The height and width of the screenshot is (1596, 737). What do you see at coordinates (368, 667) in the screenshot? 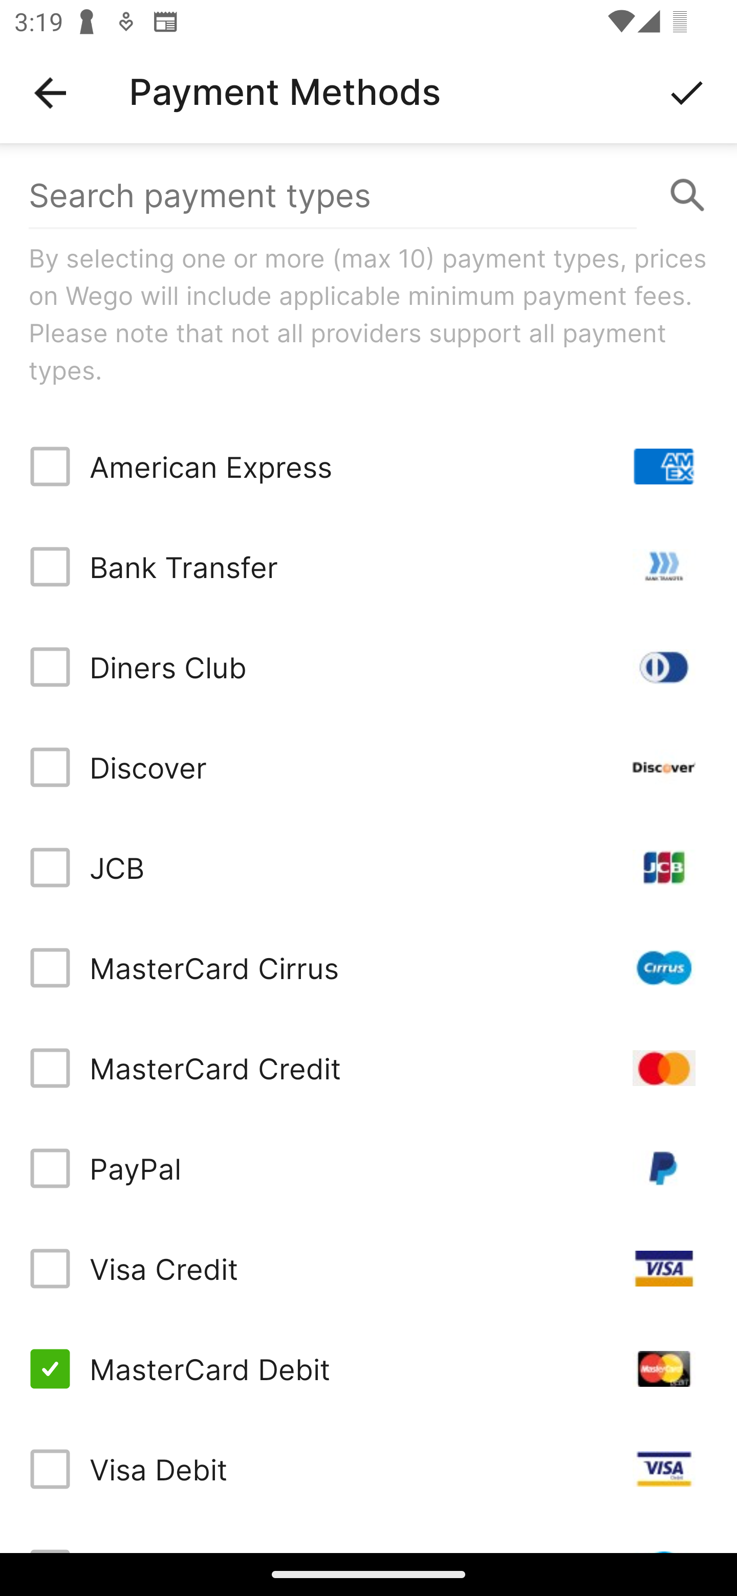
I see `Diners Club` at bounding box center [368, 667].